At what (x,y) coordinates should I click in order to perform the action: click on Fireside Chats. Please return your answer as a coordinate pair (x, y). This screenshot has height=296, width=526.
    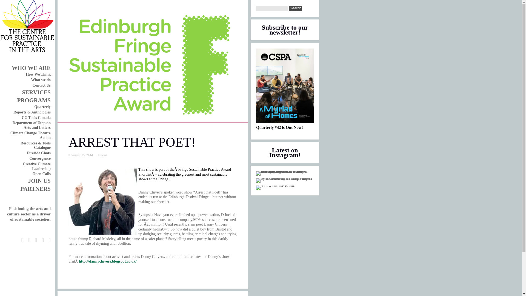
    Looking at the image, I should click on (39, 153).